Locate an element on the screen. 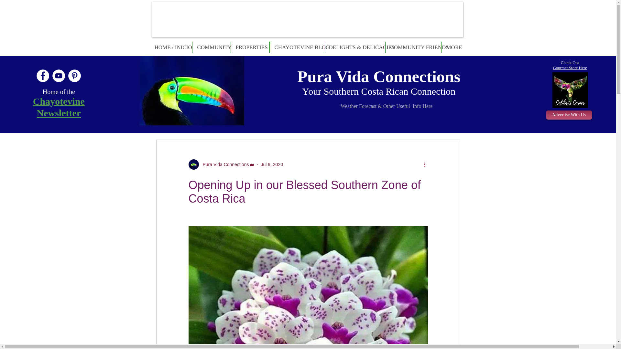 The height and width of the screenshot is (349, 621). CHAYOTEVINE BLOG is located at coordinates (296, 47).